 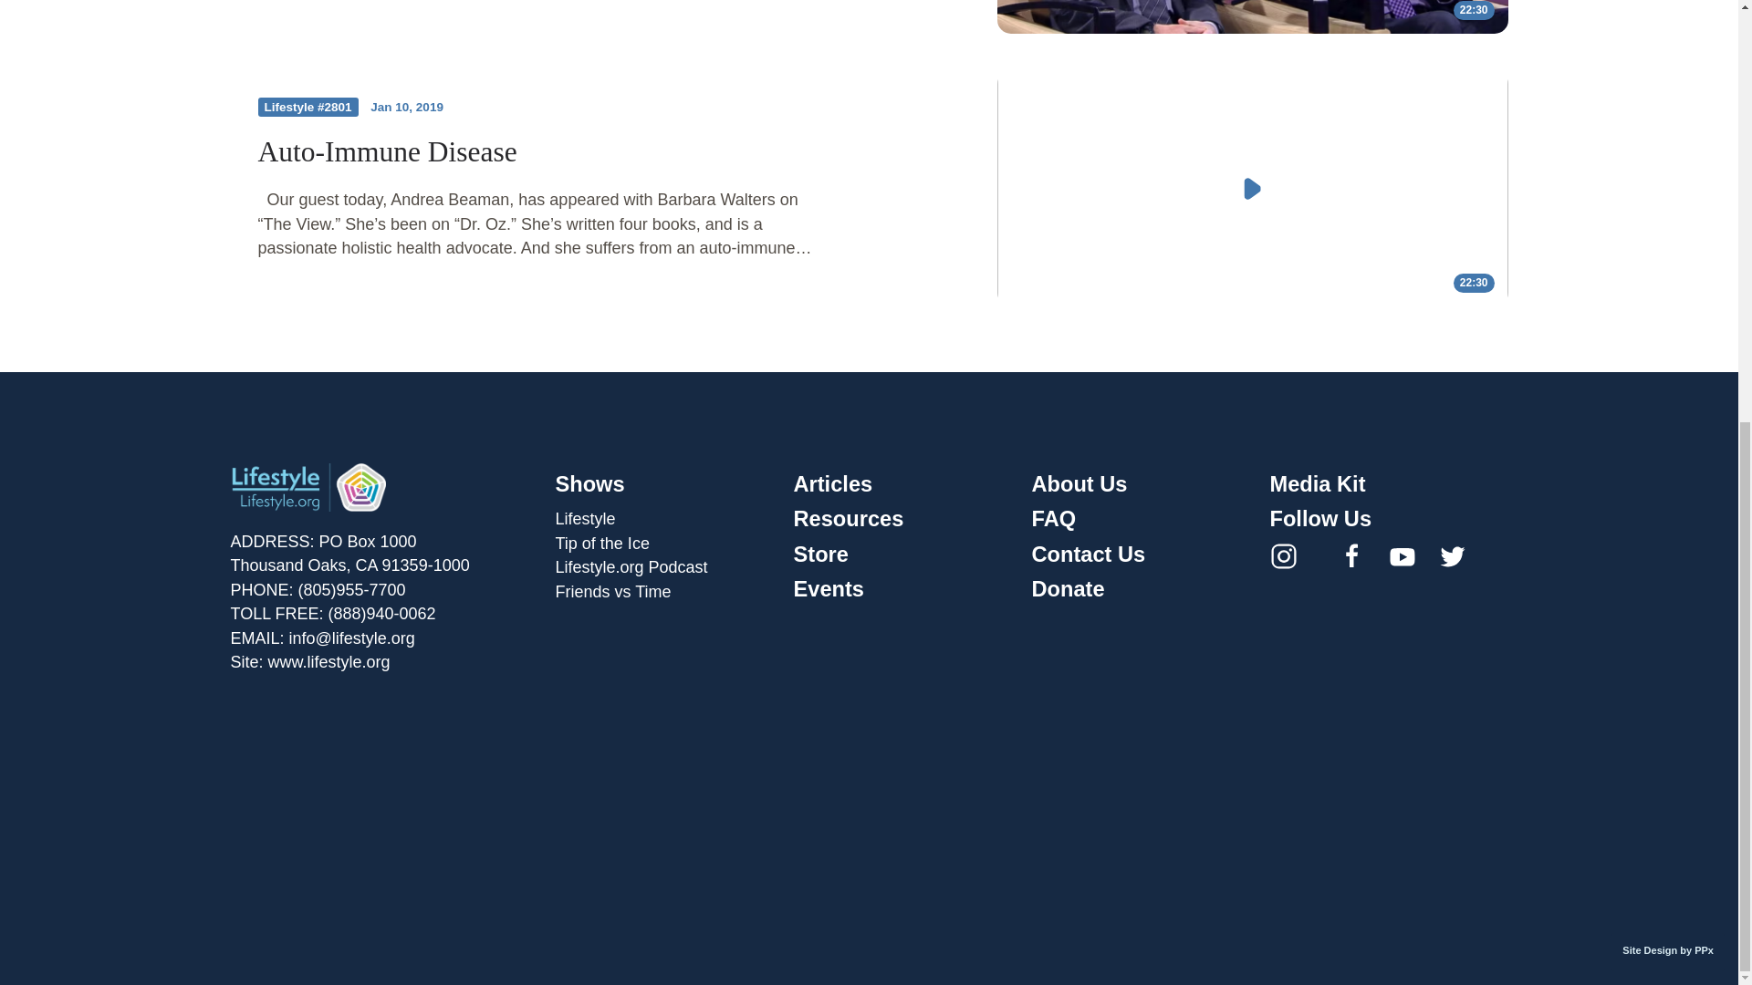 I want to click on Shows, so click(x=589, y=485).